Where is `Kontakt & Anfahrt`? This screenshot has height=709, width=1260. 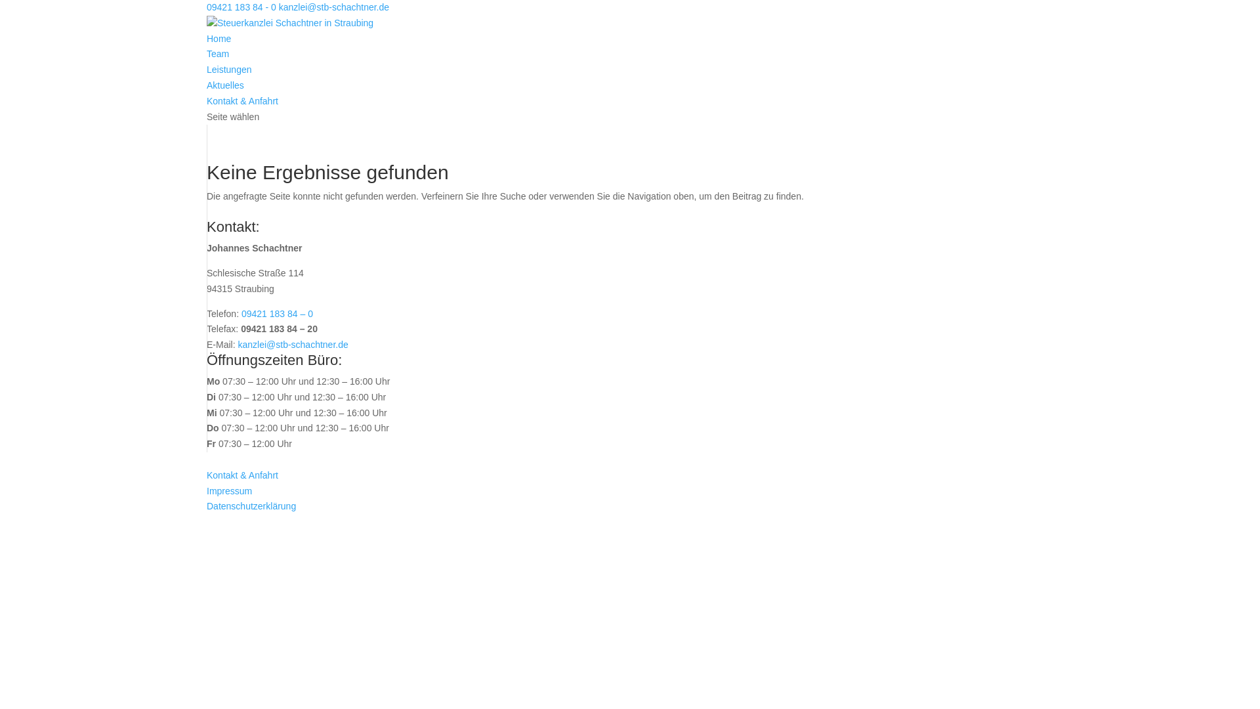
Kontakt & Anfahrt is located at coordinates (243, 101).